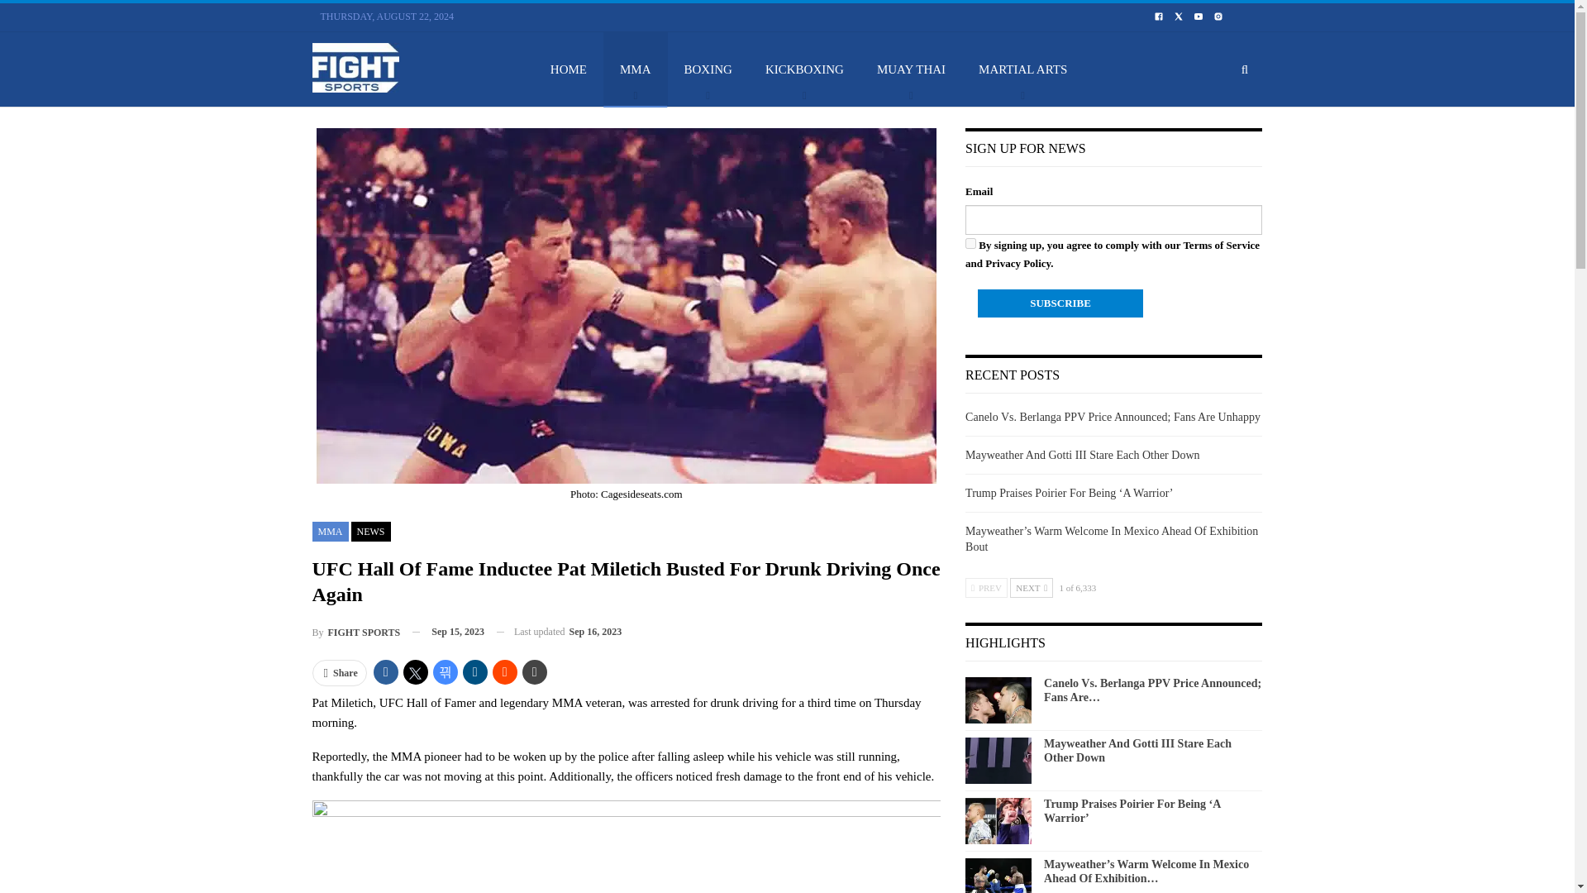 The height and width of the screenshot is (893, 1587). What do you see at coordinates (1060, 303) in the screenshot?
I see `Subscribe` at bounding box center [1060, 303].